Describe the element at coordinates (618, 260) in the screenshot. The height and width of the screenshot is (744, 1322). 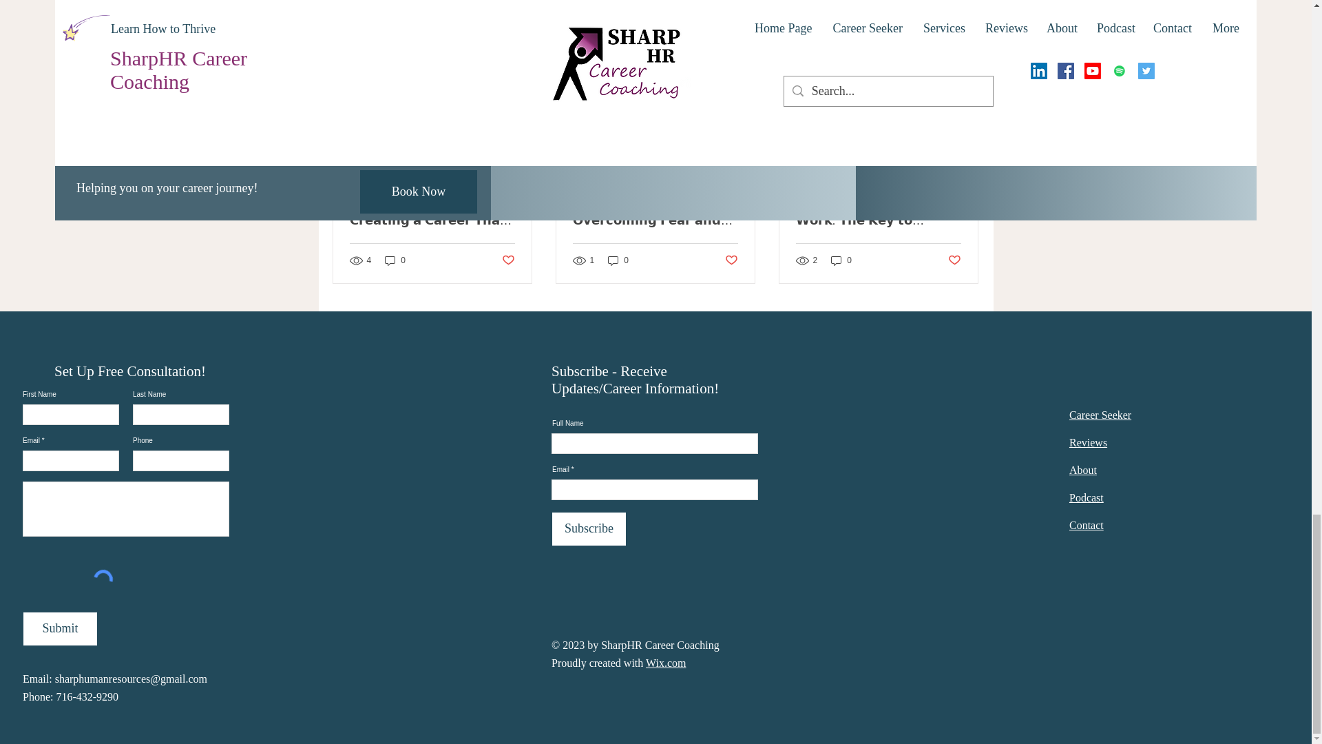
I see `0` at that location.